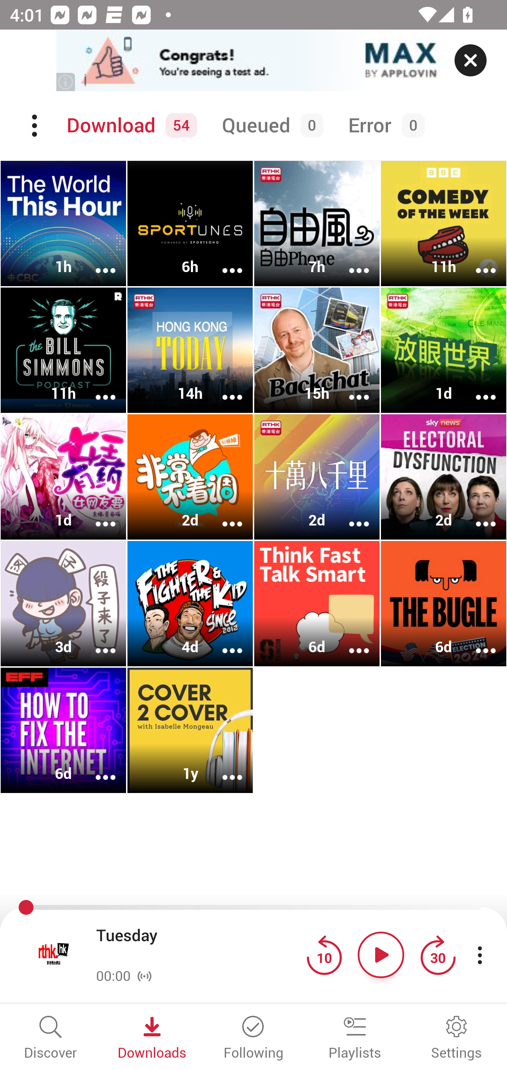  Describe the element at coordinates (223, 261) in the screenshot. I see `More options` at that location.